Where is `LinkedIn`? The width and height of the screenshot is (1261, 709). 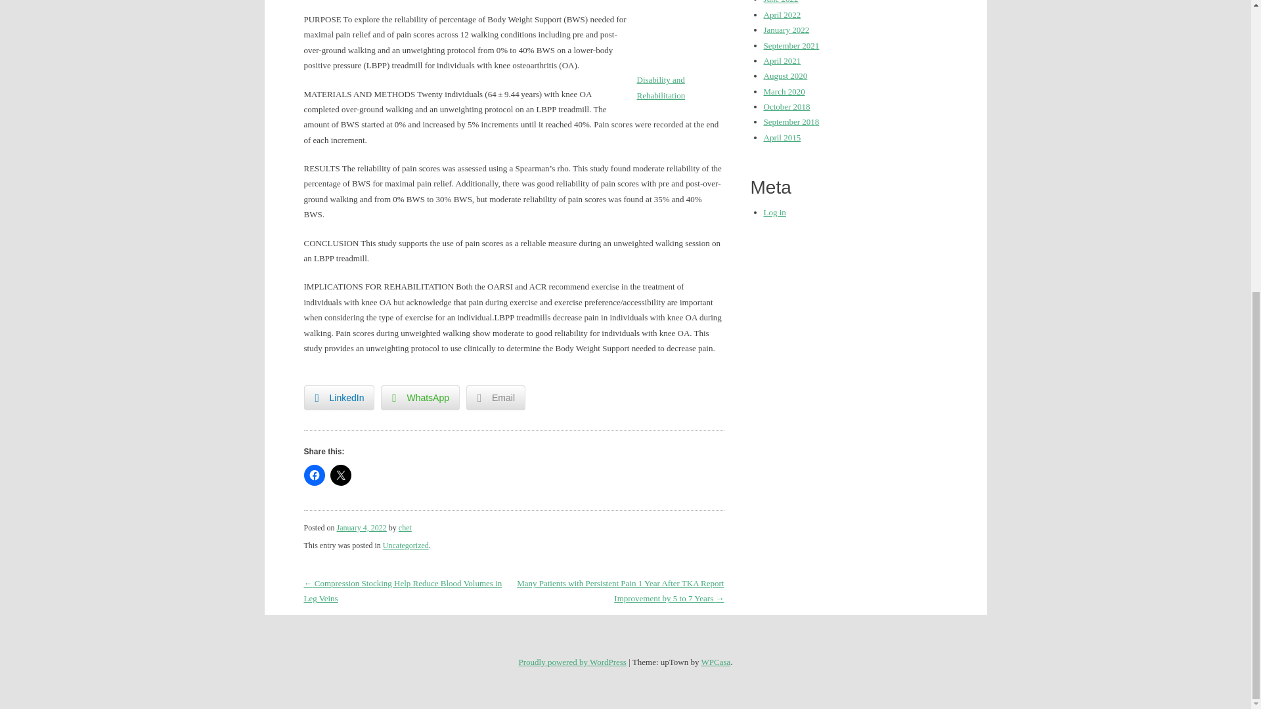
LinkedIn is located at coordinates (339, 398).